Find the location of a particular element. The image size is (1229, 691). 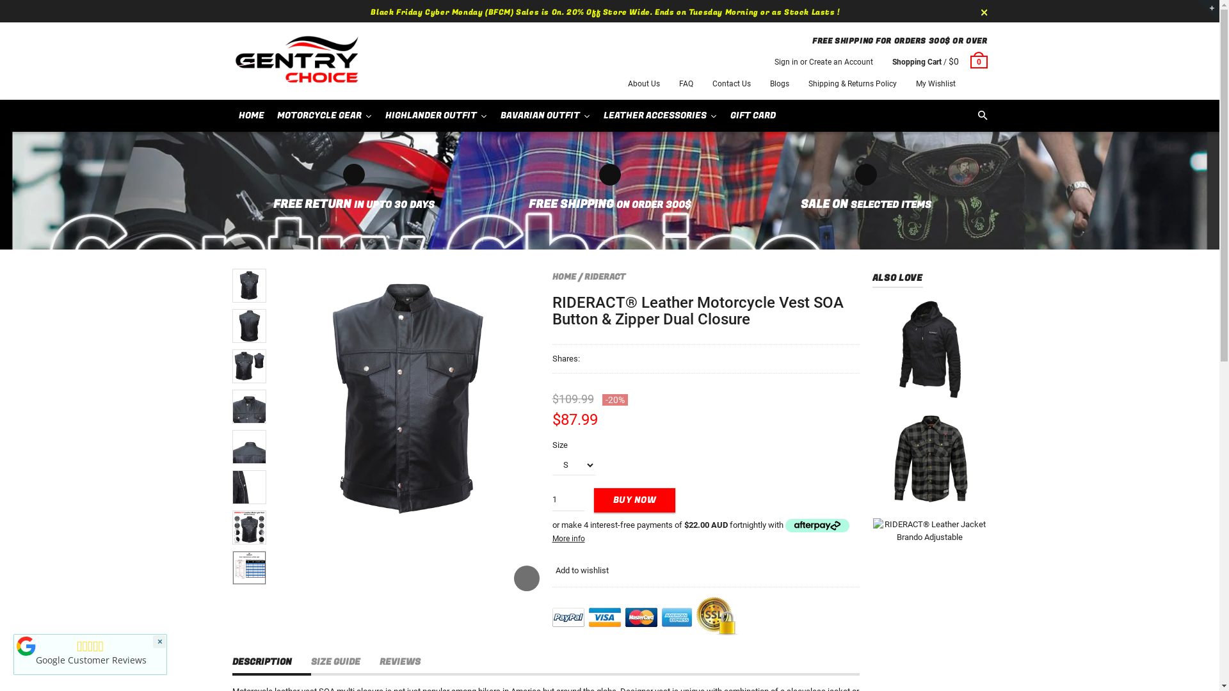

Sign in or Create an Account is located at coordinates (824, 62).